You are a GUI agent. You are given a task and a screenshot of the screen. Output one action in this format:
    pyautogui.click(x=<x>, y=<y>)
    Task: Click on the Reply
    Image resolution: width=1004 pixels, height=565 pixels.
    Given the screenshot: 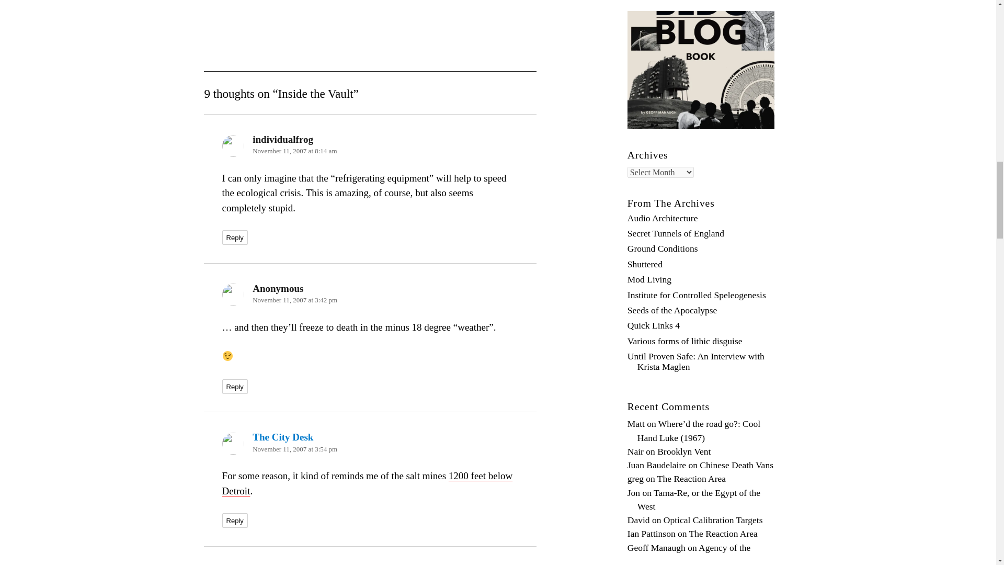 What is the action you would take?
    pyautogui.click(x=235, y=386)
    